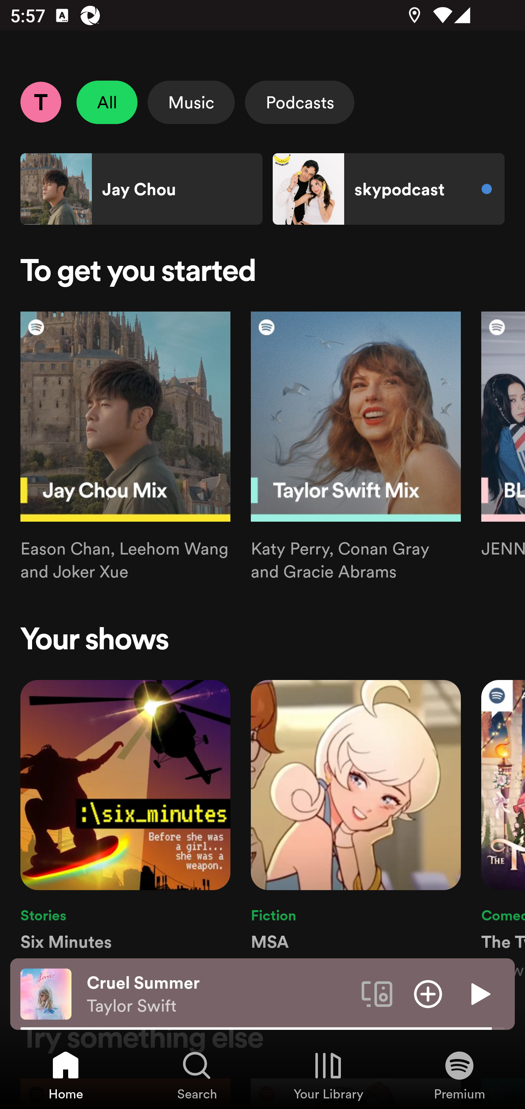 The image size is (525, 1109). I want to click on Stories Six Minutes Show • GZM Shows, so click(125, 830).